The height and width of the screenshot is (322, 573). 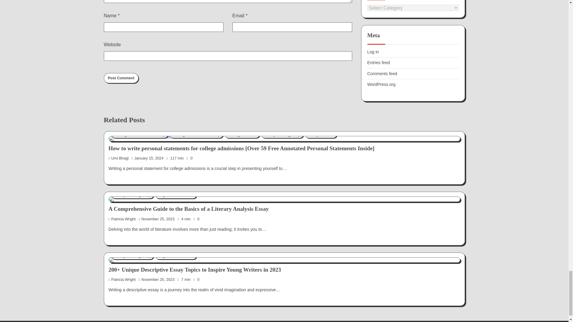 I want to click on essay writing help, so click(x=282, y=135).